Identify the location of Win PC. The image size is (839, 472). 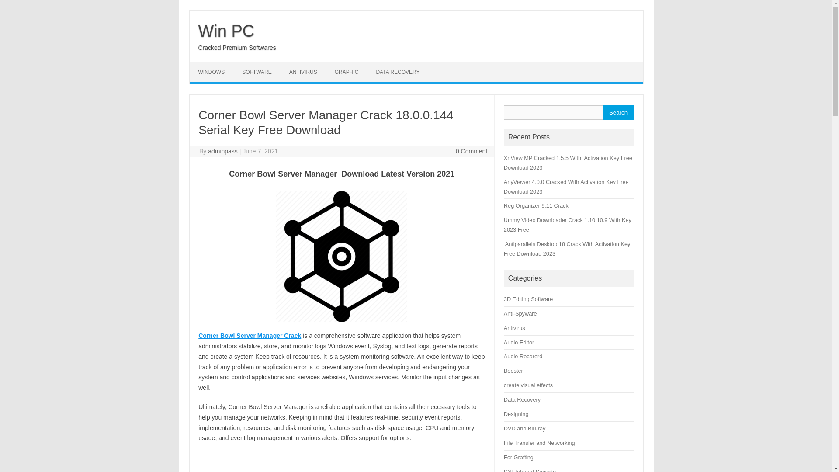
(226, 31).